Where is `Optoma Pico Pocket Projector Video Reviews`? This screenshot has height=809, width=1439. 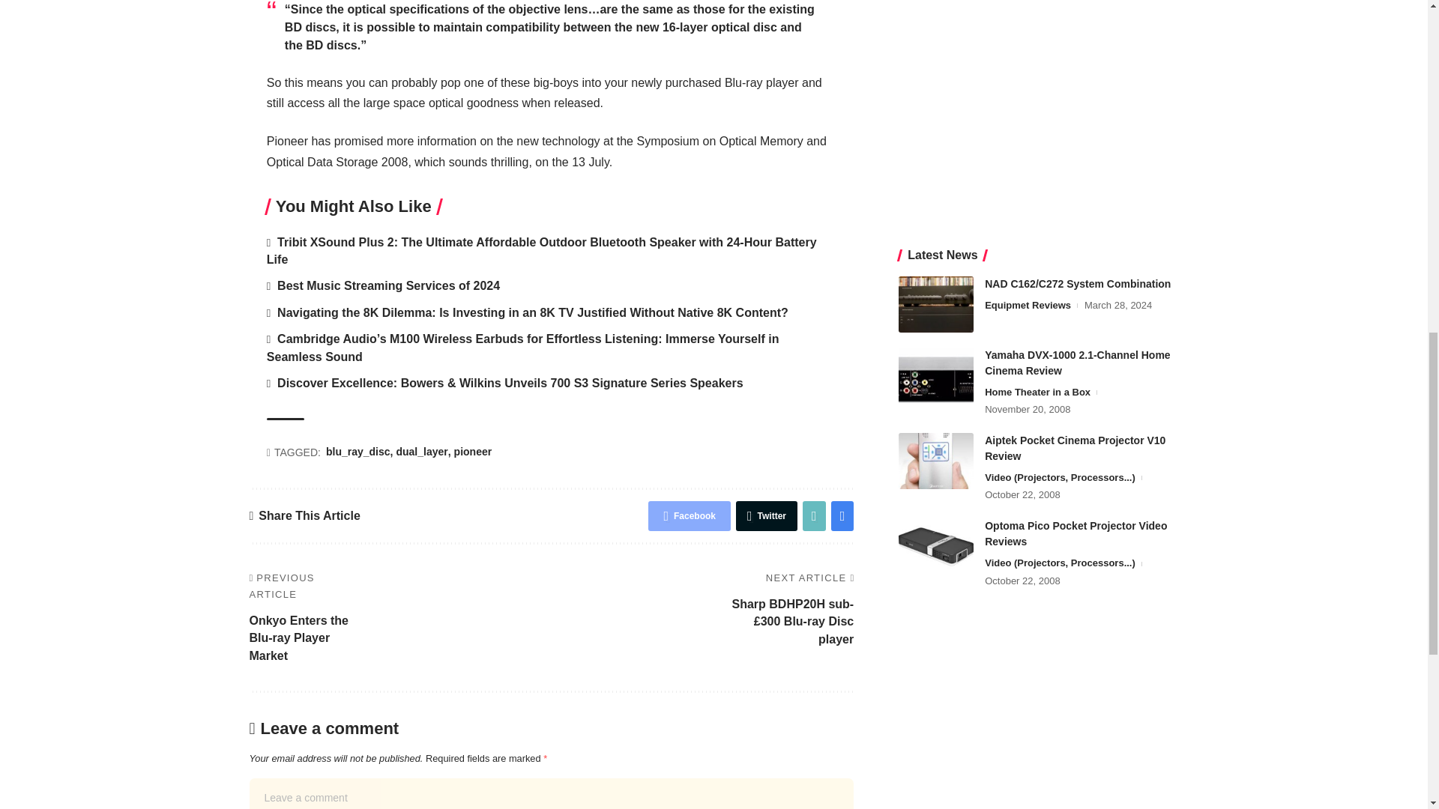 Optoma Pico Pocket Projector Video Reviews is located at coordinates (935, 17).